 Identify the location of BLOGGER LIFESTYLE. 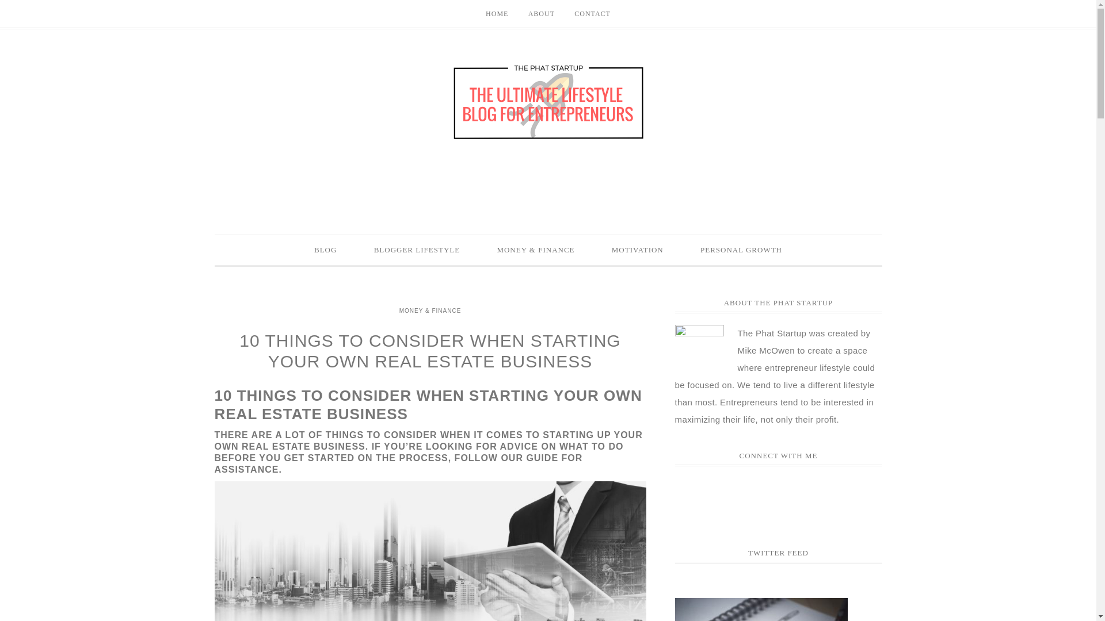
(417, 250).